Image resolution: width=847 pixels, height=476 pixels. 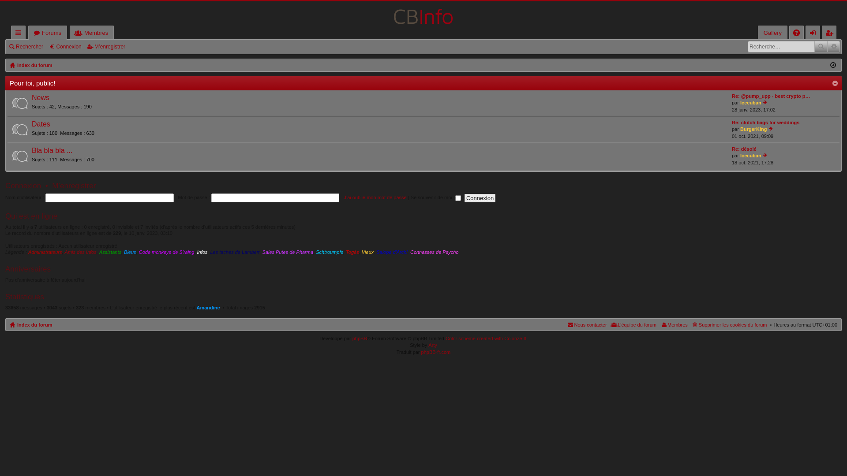 What do you see at coordinates (765, 156) in the screenshot?
I see `Voir le dernier message` at bounding box center [765, 156].